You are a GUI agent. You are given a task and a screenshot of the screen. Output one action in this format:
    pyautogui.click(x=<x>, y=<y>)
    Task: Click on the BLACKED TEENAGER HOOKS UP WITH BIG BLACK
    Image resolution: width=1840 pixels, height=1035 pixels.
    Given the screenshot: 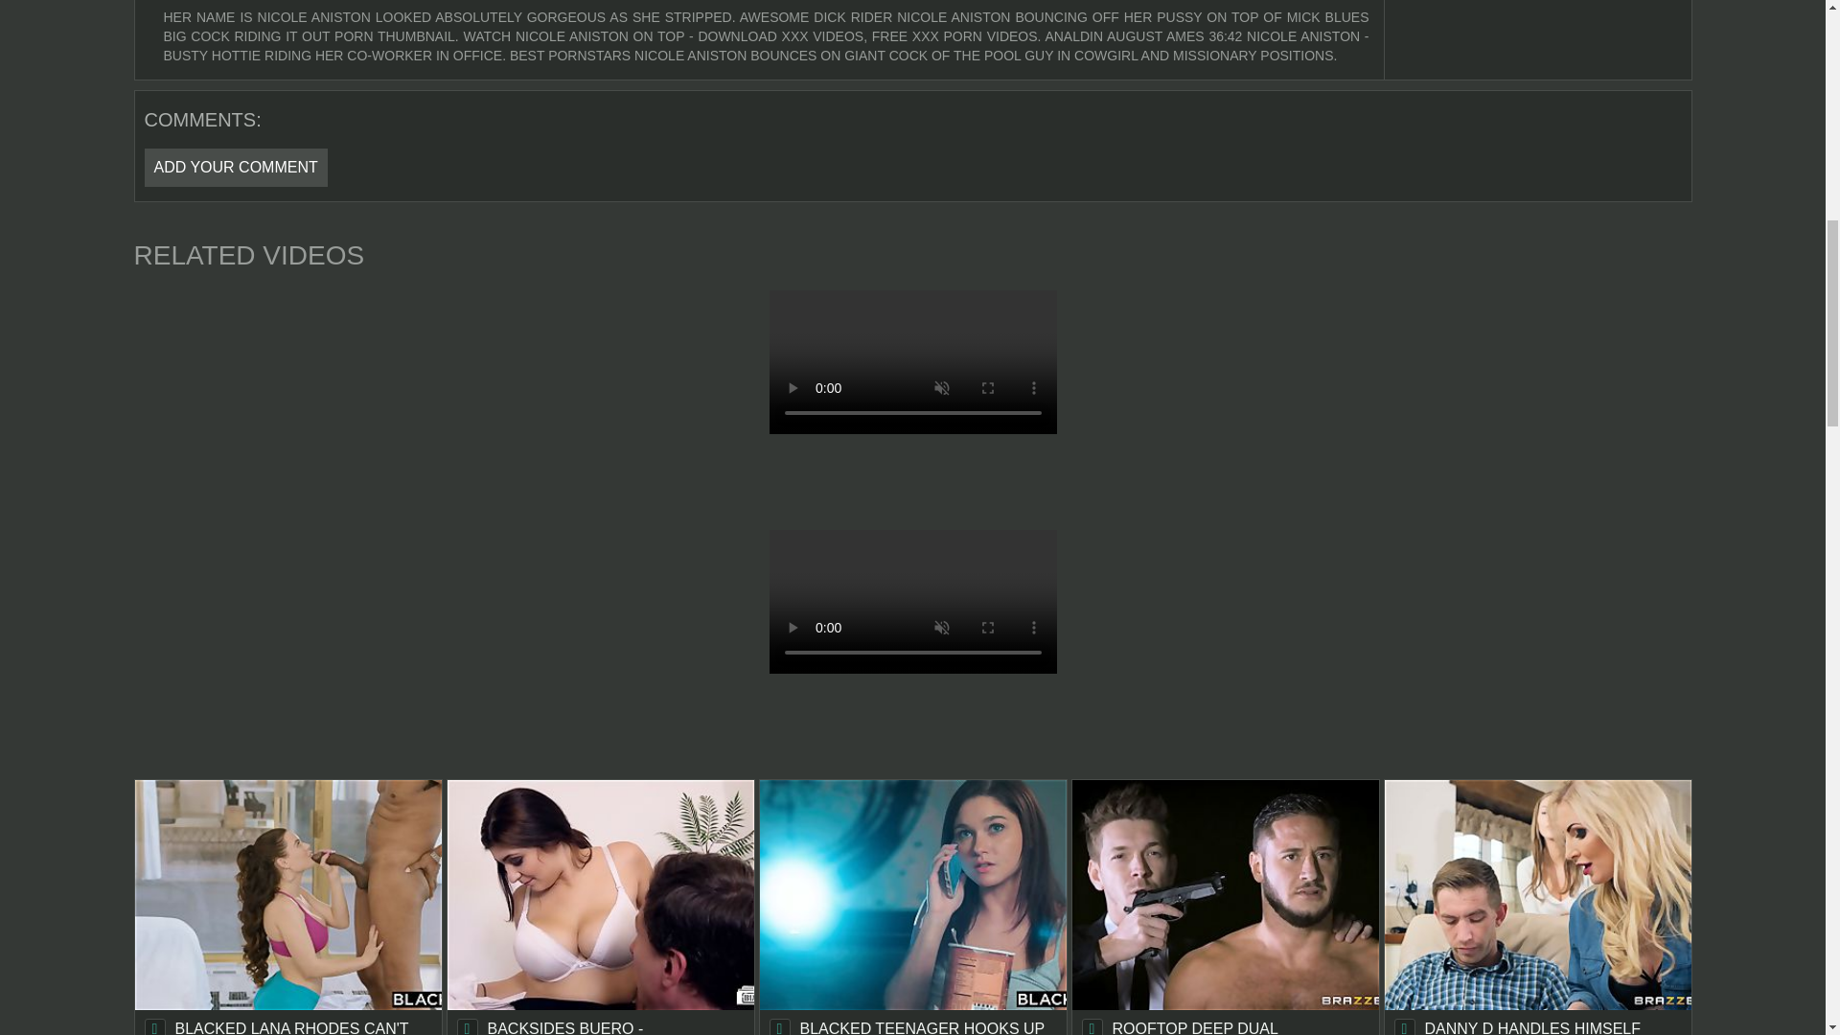 What is the action you would take?
    pyautogui.click(x=911, y=908)
    